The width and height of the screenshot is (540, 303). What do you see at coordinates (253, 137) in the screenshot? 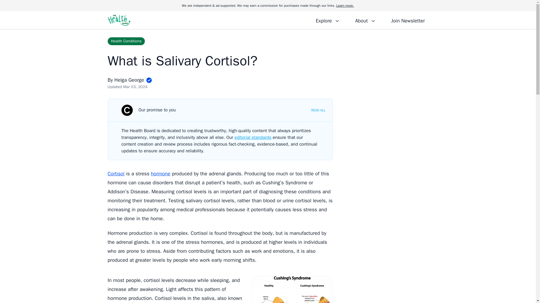
I see `editorial standards` at bounding box center [253, 137].